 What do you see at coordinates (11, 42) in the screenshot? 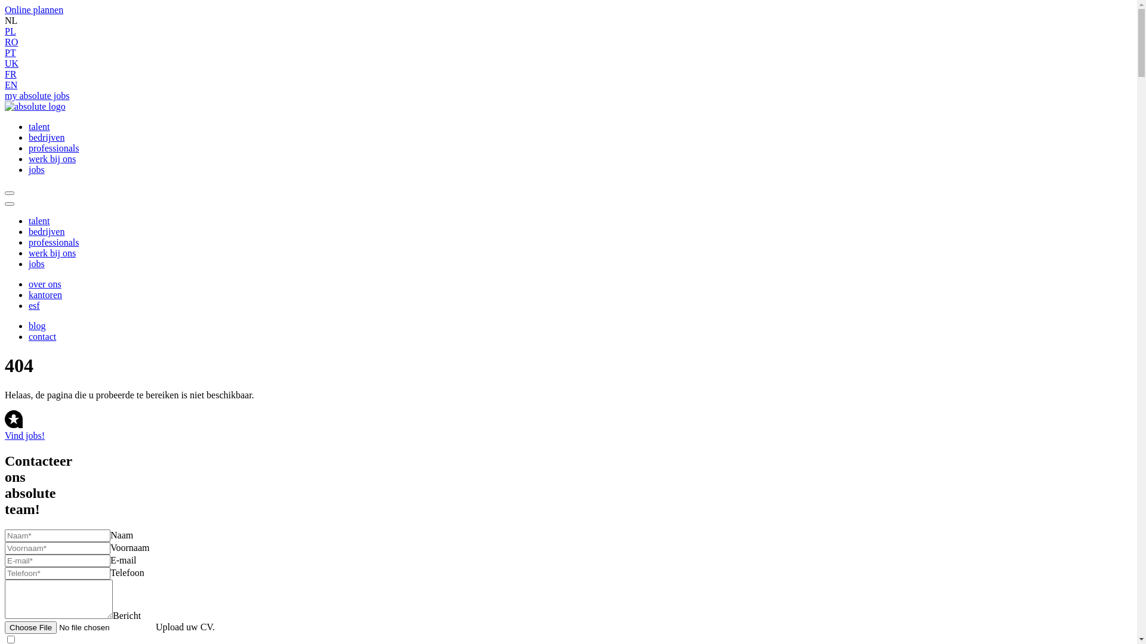
I see `RO` at bounding box center [11, 42].